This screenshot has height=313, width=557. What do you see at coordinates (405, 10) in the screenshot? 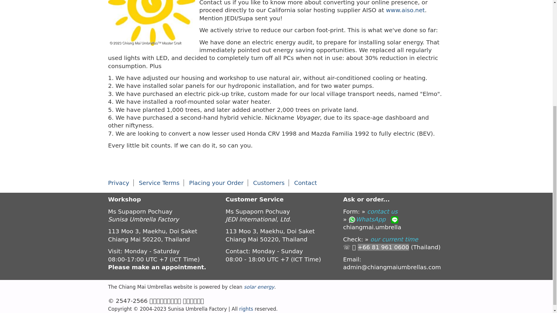
I see `www.aiso.net` at bounding box center [405, 10].